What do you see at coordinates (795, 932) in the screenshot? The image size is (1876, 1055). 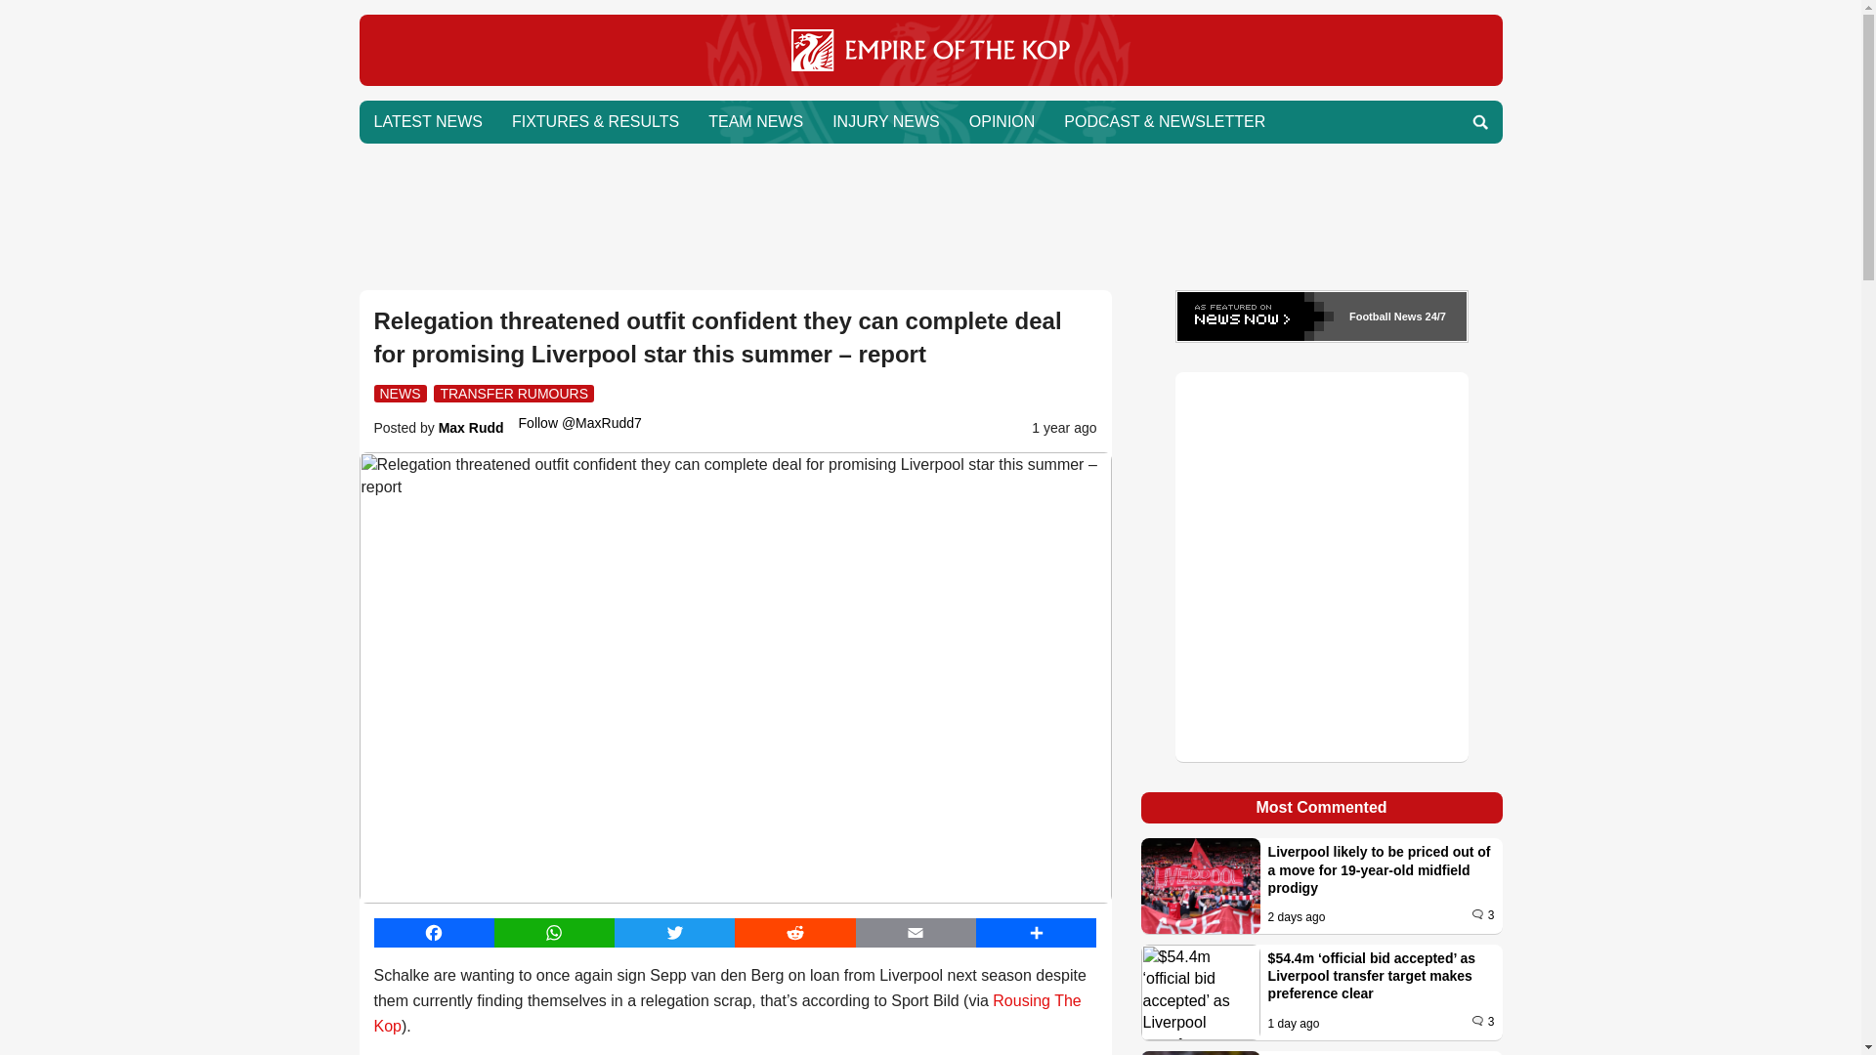 I see `Reddit` at bounding box center [795, 932].